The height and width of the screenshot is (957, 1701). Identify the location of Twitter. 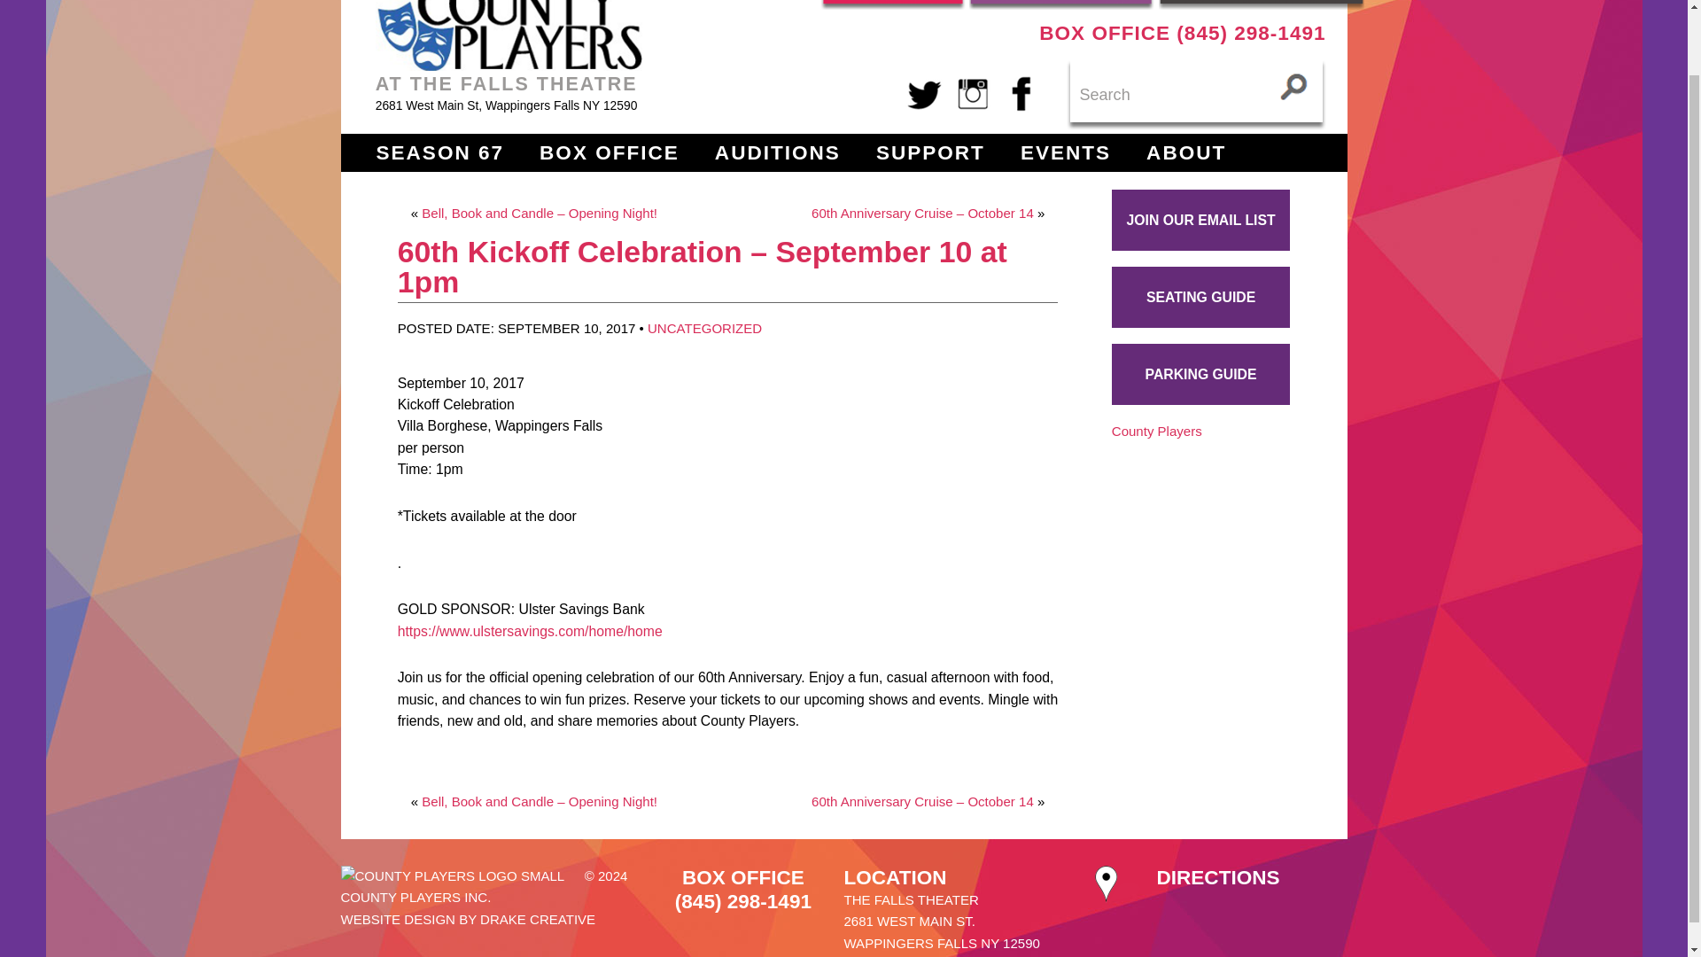
(926, 92).